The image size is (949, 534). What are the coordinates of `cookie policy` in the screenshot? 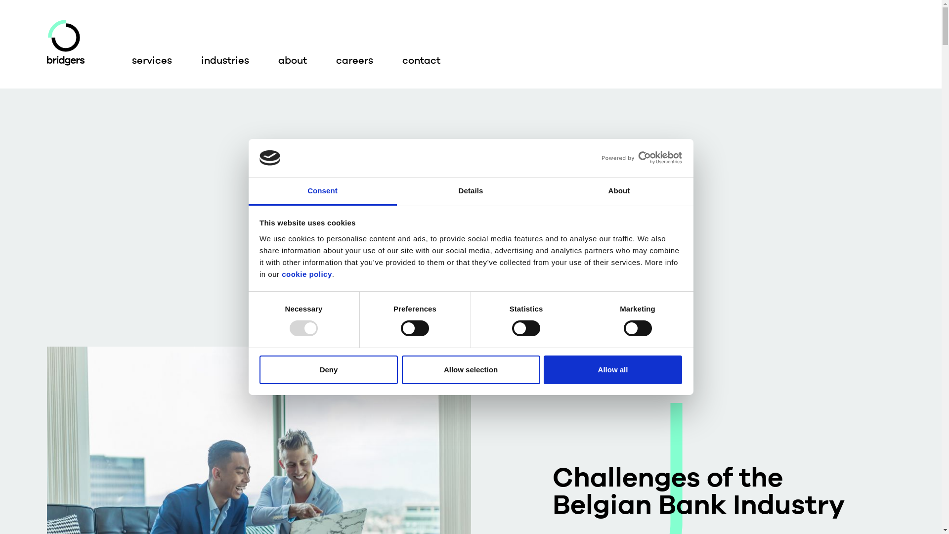 It's located at (307, 274).